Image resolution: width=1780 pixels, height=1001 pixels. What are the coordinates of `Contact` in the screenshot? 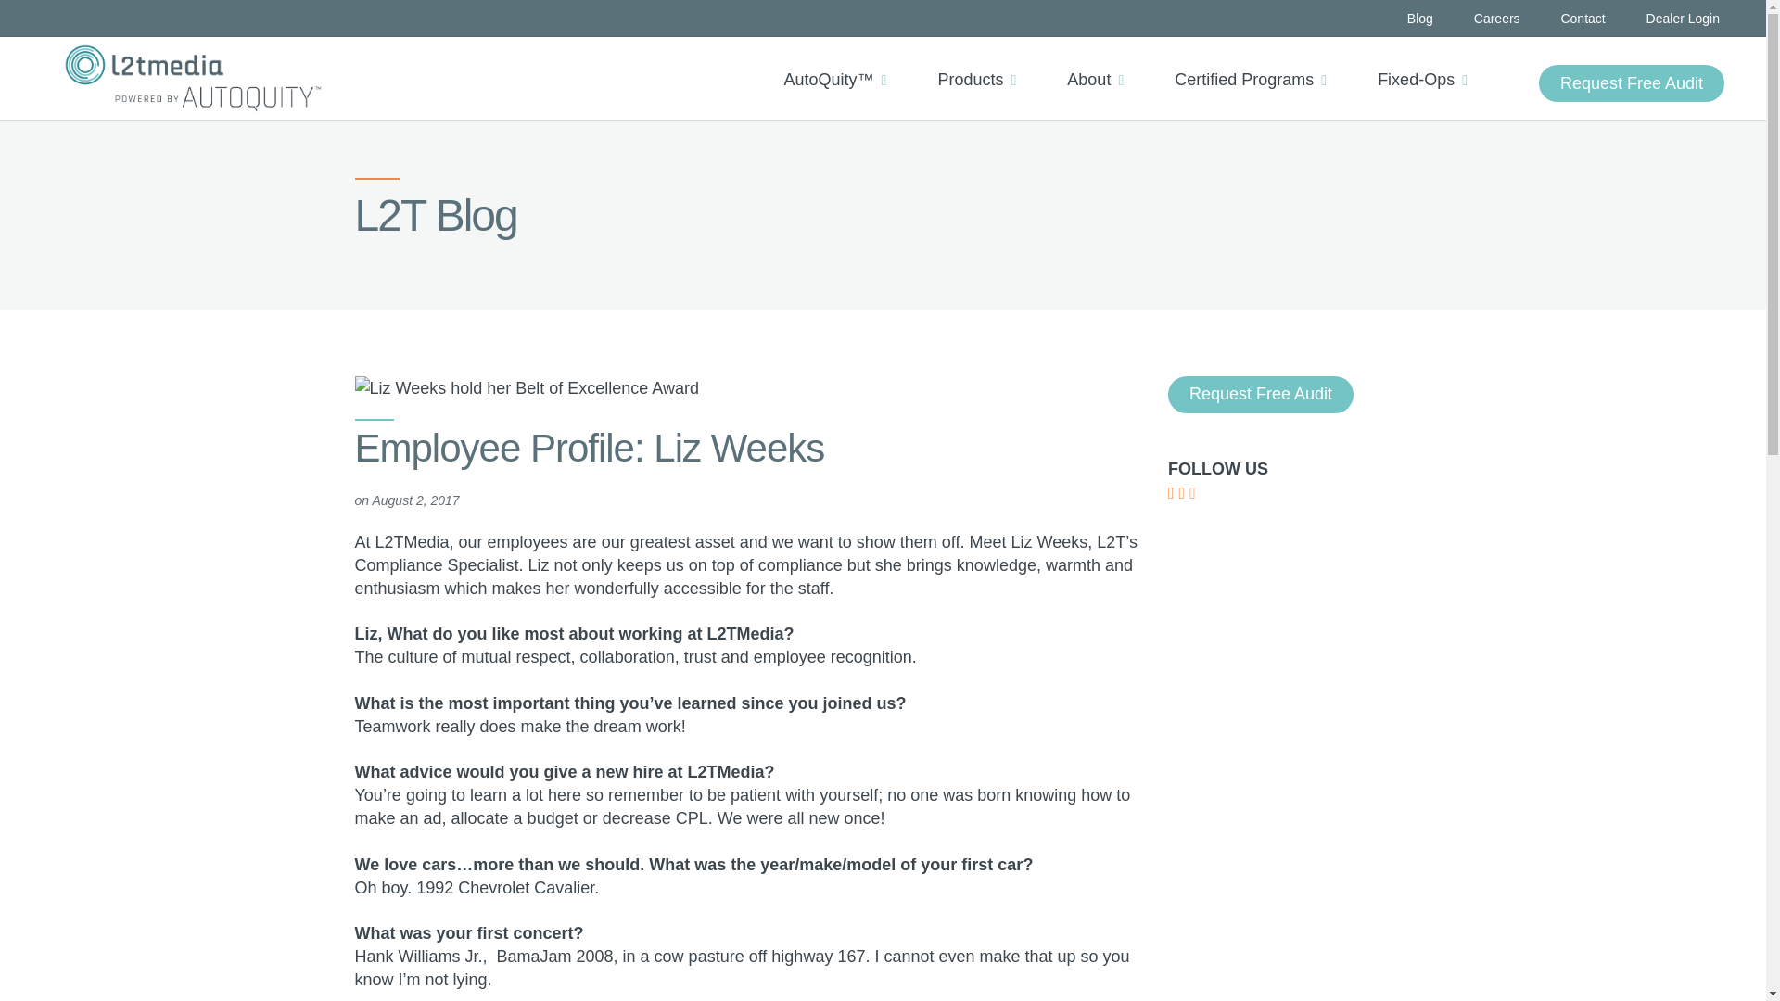 It's located at (1583, 19).